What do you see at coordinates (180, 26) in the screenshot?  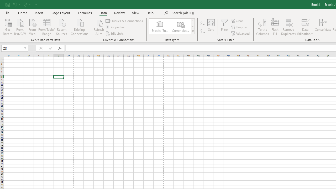 I see `Currencies (English)` at bounding box center [180, 26].